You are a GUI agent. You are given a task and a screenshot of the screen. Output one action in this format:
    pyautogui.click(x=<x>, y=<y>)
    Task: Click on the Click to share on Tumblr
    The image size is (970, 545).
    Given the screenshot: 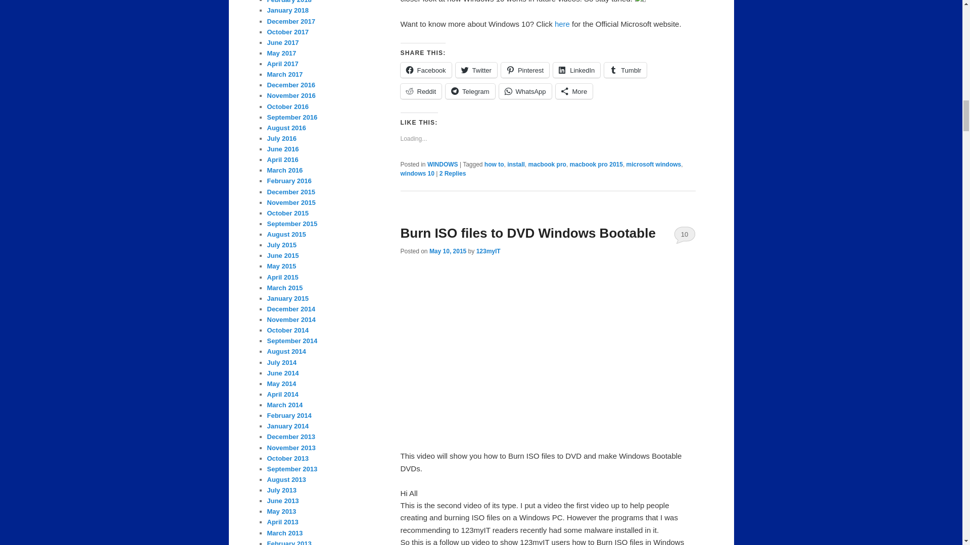 What is the action you would take?
    pyautogui.click(x=625, y=70)
    